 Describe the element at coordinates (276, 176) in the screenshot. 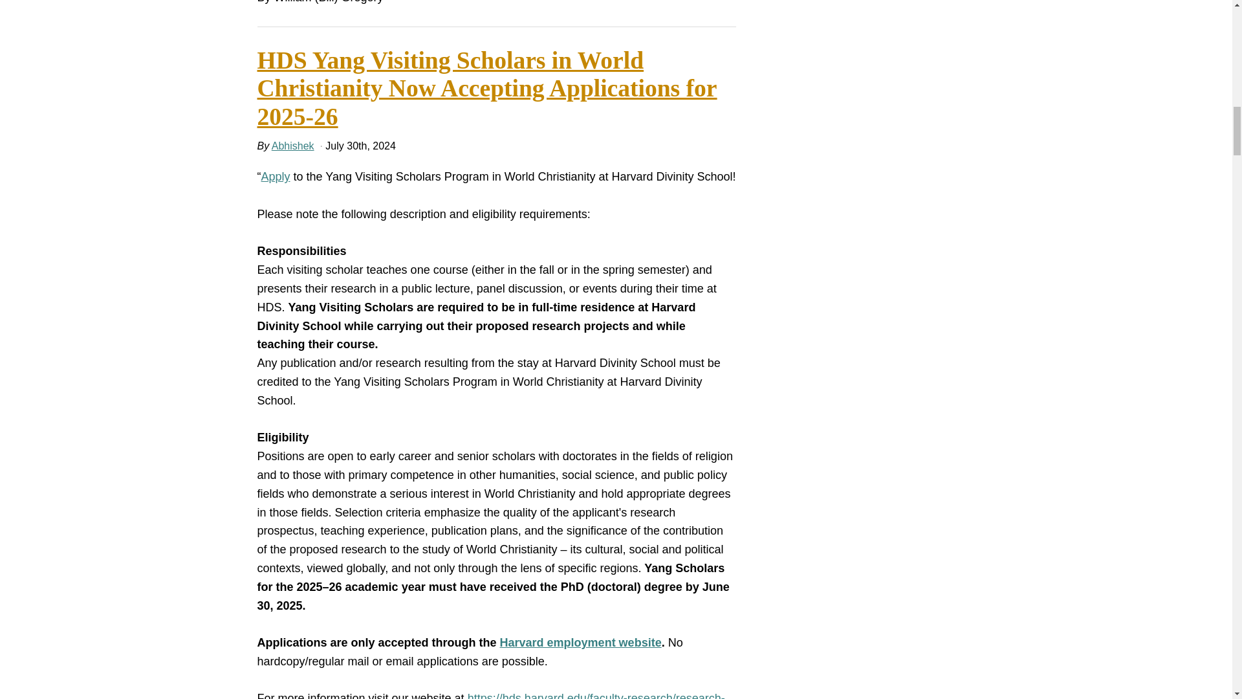

I see `Apply` at that location.